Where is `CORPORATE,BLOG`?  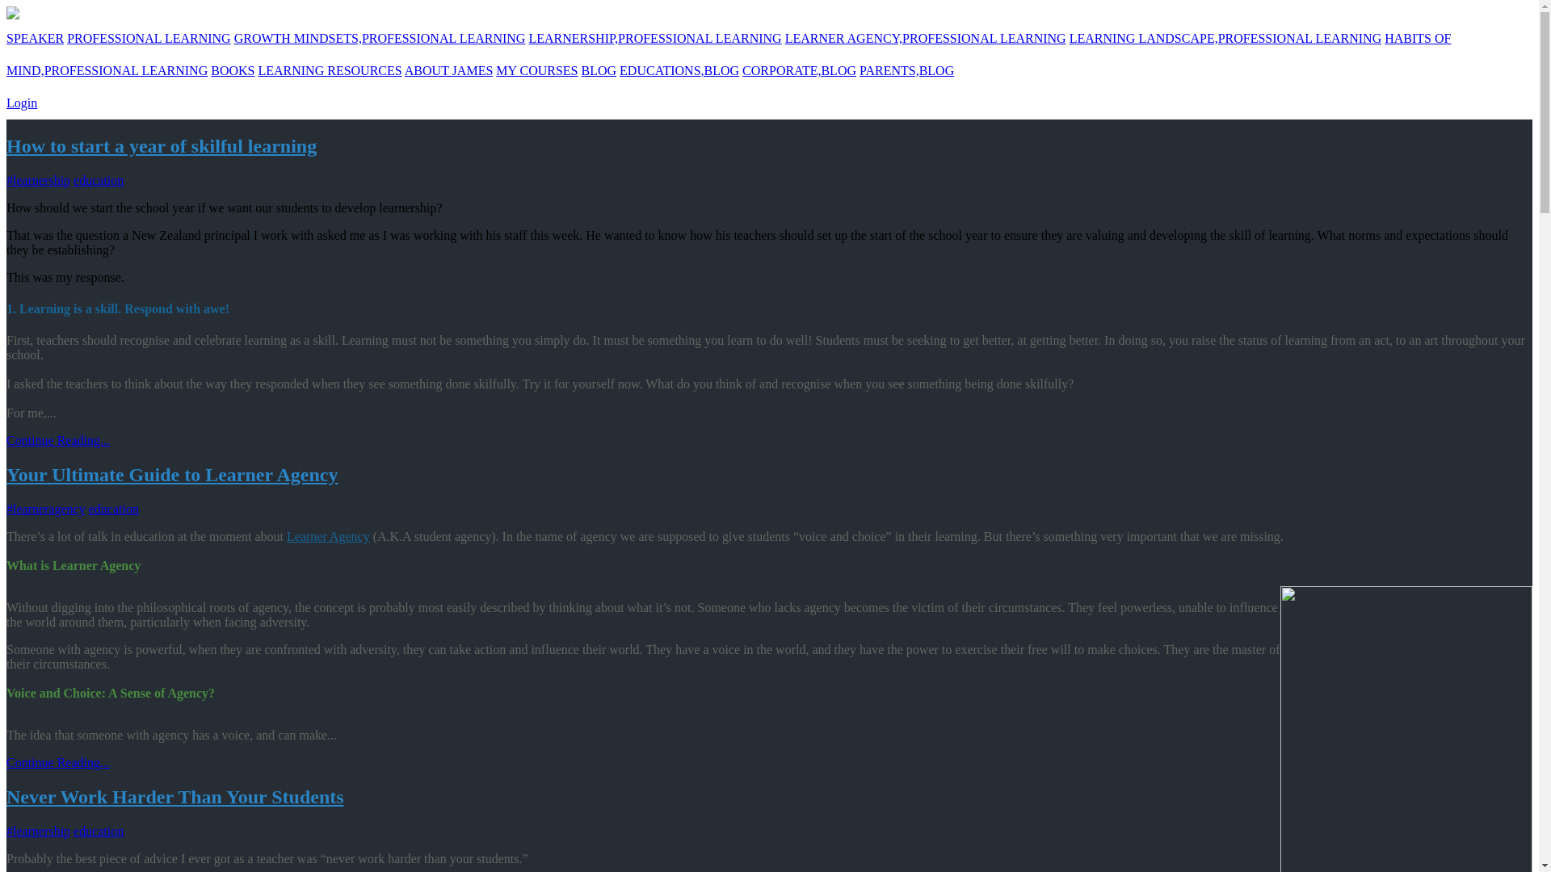
CORPORATE,BLOG is located at coordinates (800, 71).